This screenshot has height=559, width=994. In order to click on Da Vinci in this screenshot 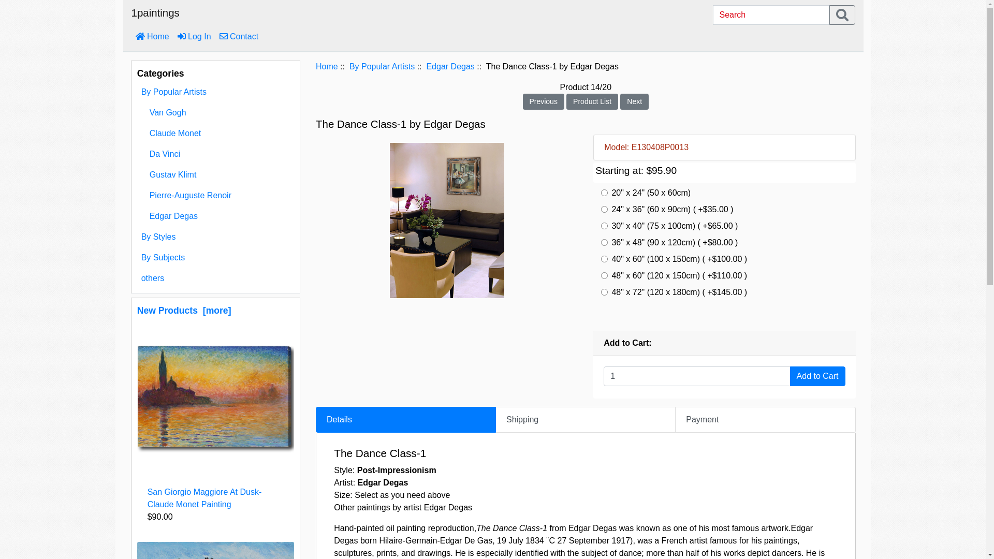, I will do `click(215, 154)`.